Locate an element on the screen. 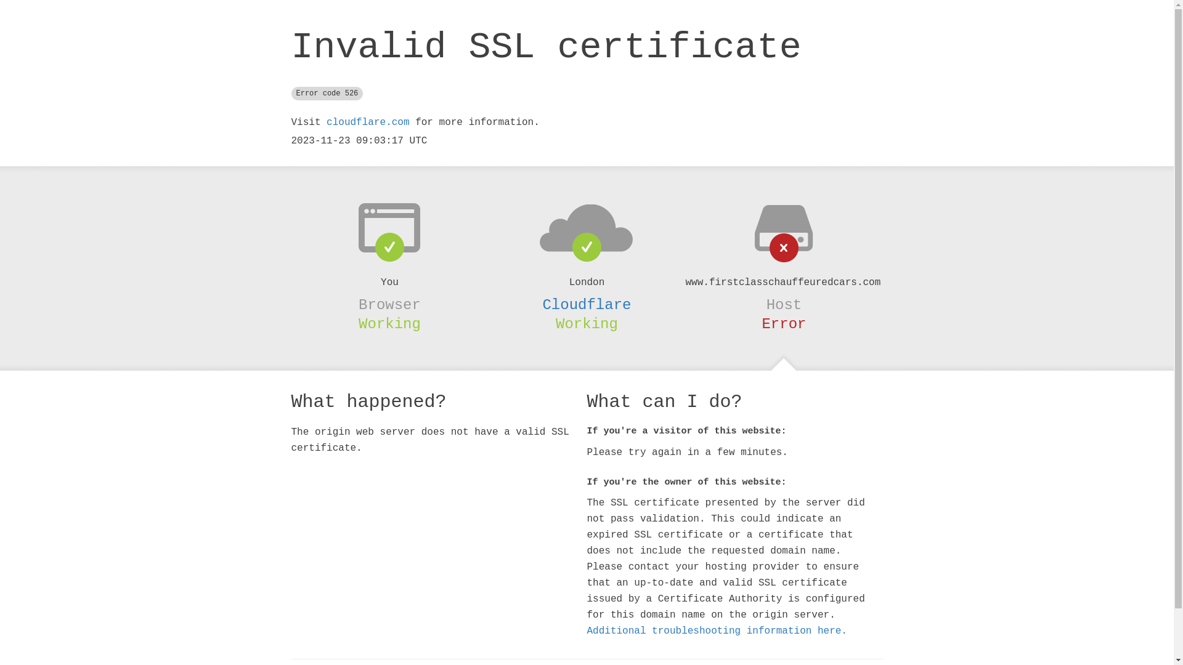  cloudflare.com is located at coordinates (368, 123).